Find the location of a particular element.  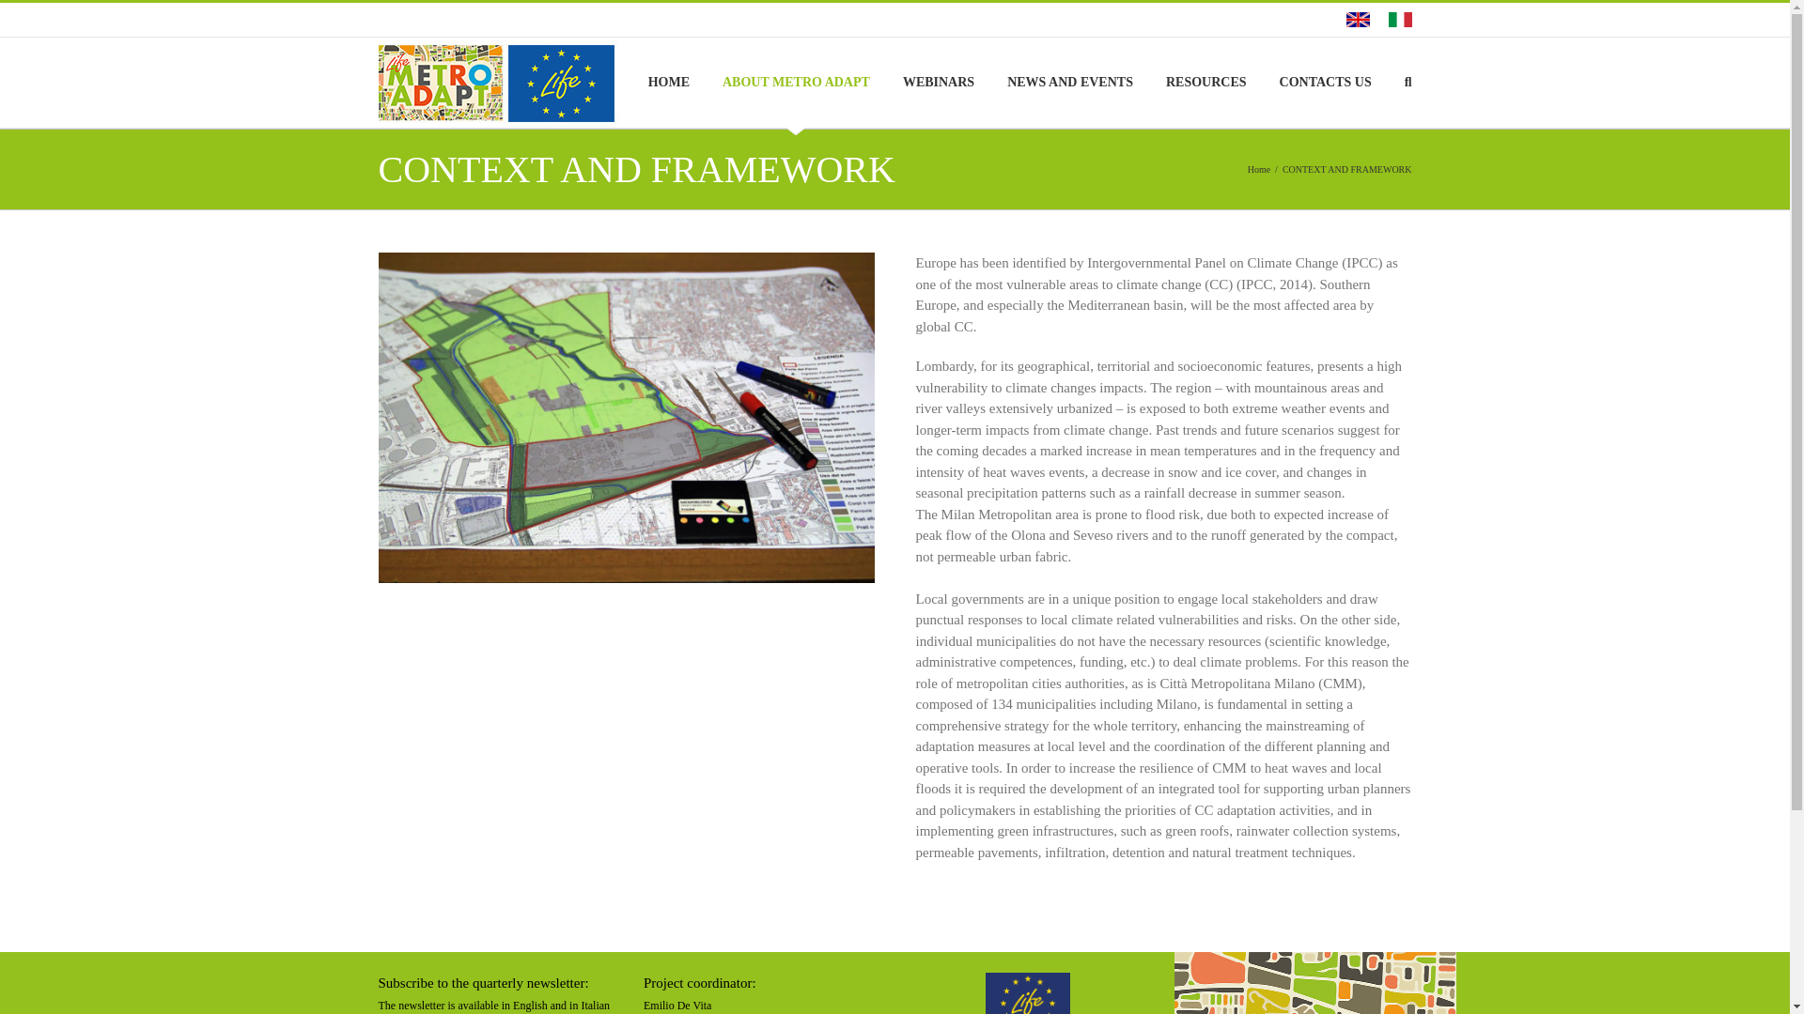

en is located at coordinates (1357, 19).